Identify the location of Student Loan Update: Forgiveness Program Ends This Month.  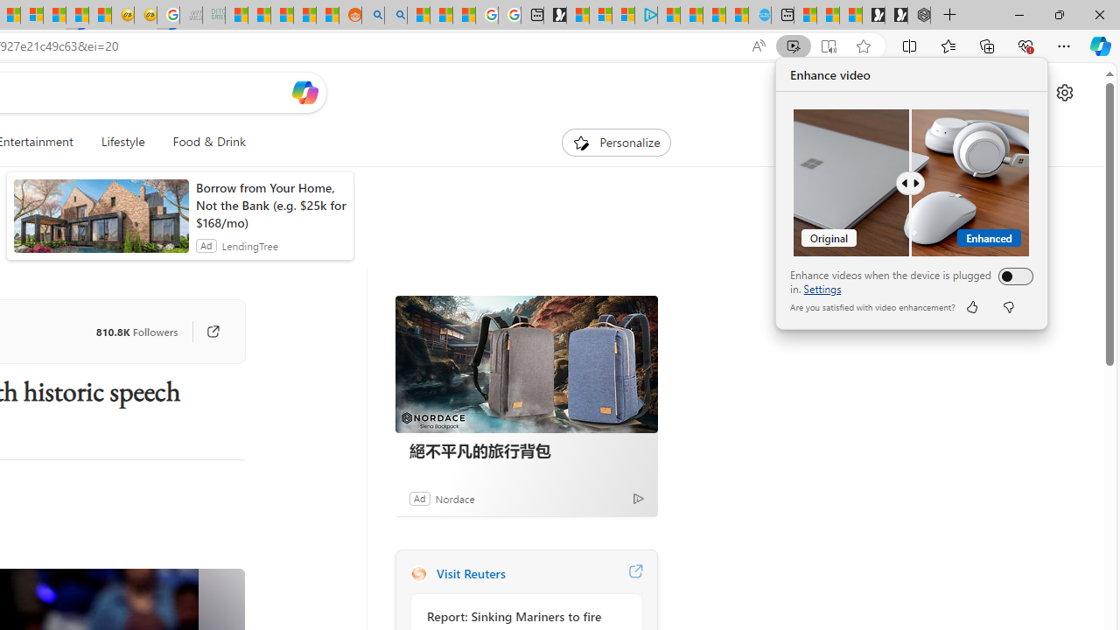
(304, 16).